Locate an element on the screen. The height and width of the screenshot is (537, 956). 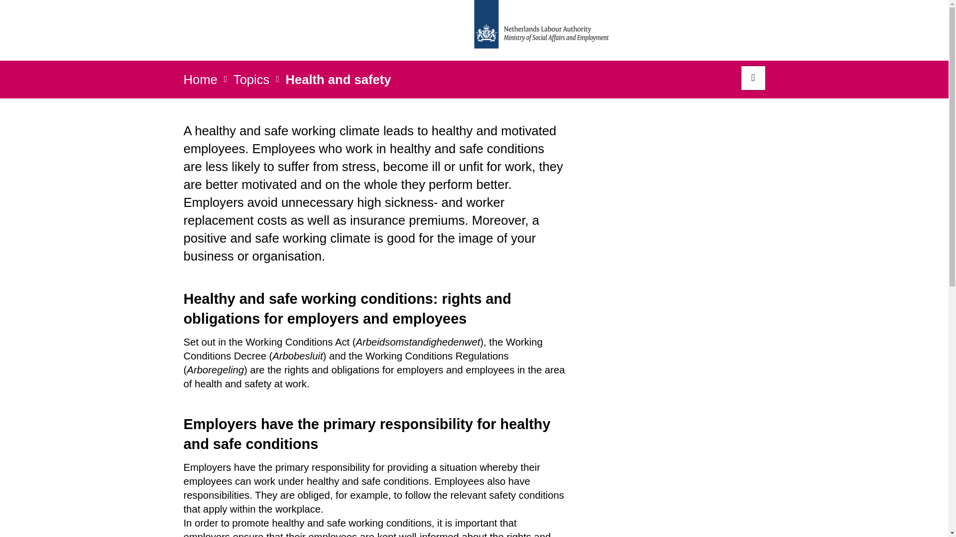
Home is located at coordinates (200, 82).